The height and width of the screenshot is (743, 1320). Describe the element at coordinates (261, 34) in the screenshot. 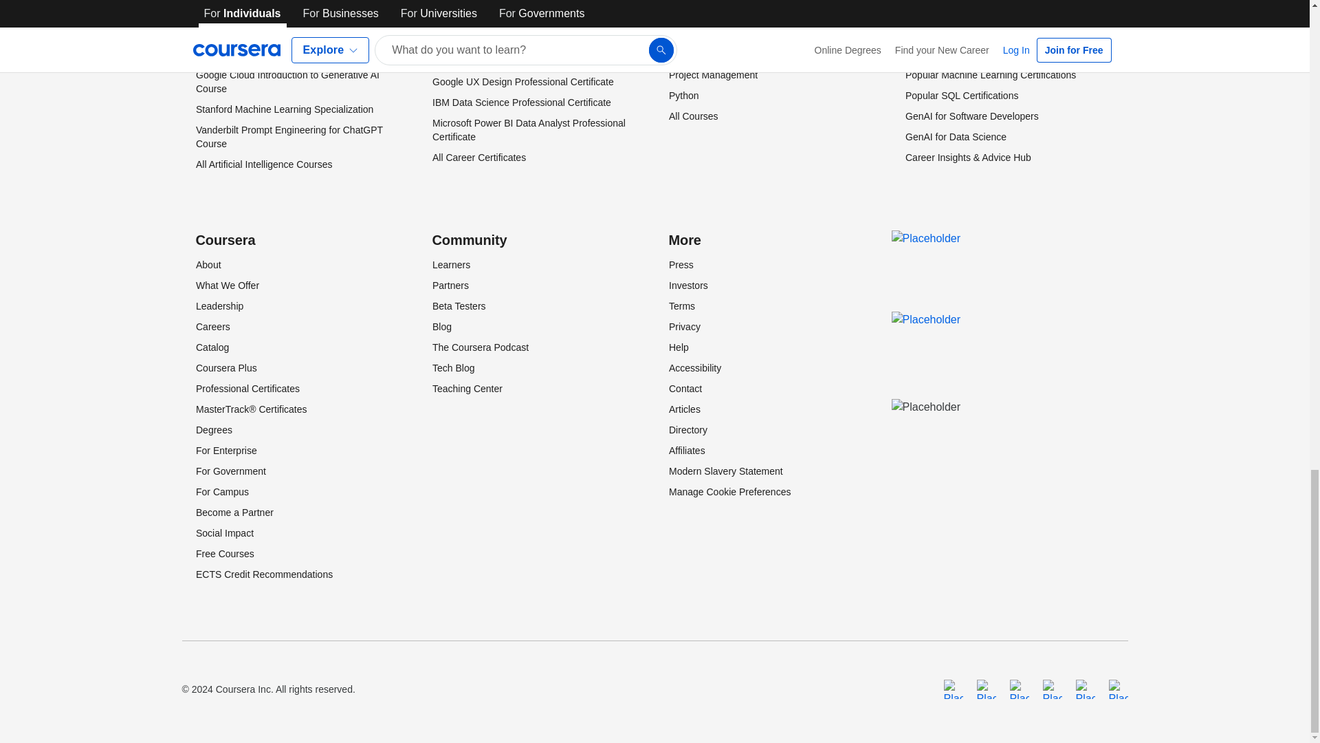

I see `DLAI GenAI with LLMs Course` at that location.